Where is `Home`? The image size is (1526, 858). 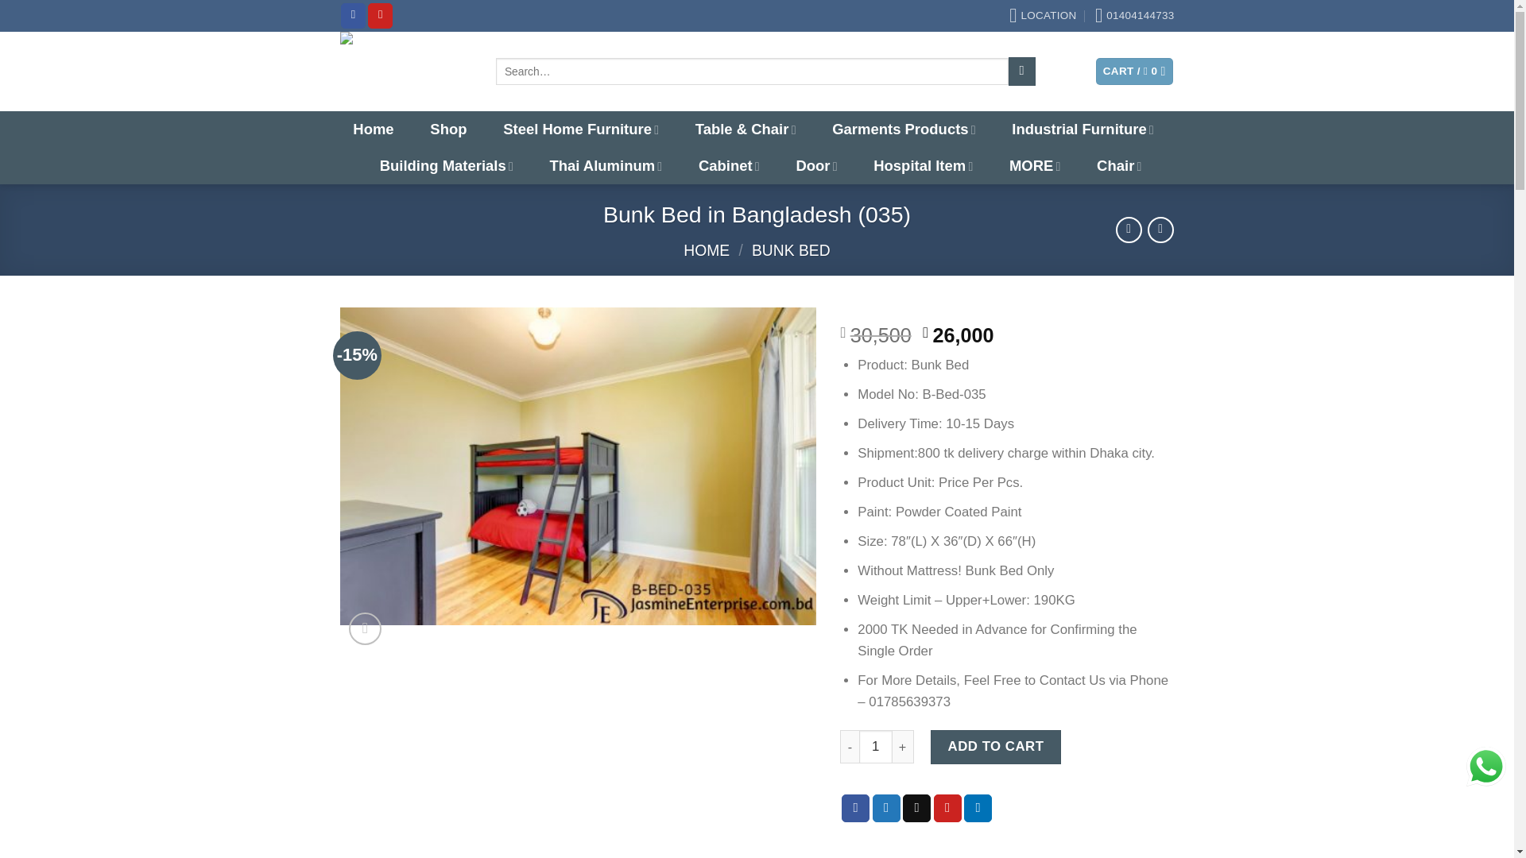 Home is located at coordinates (373, 129).